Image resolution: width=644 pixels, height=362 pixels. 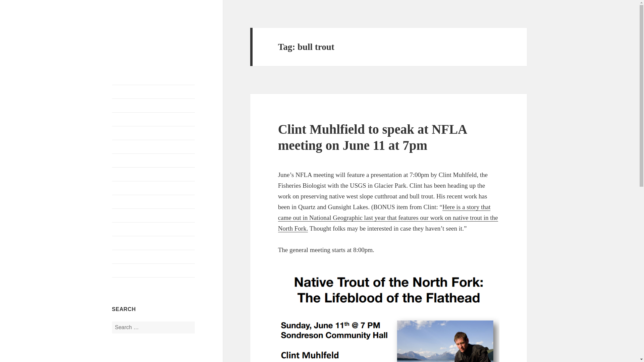 I want to click on About the NFLA, so click(x=154, y=119).